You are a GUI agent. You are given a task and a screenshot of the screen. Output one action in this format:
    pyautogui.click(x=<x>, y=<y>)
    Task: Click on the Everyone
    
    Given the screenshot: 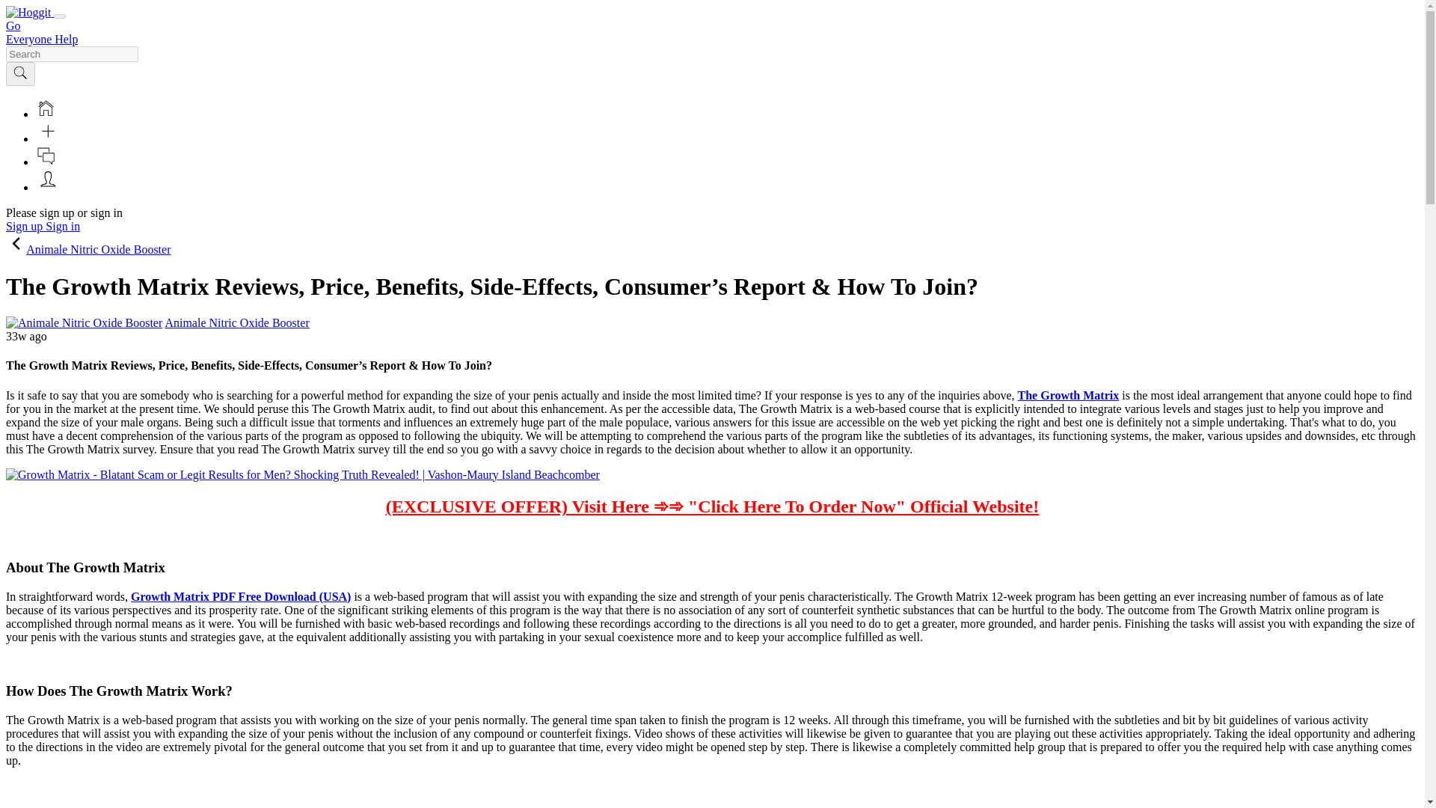 What is the action you would take?
    pyautogui.click(x=30, y=39)
    